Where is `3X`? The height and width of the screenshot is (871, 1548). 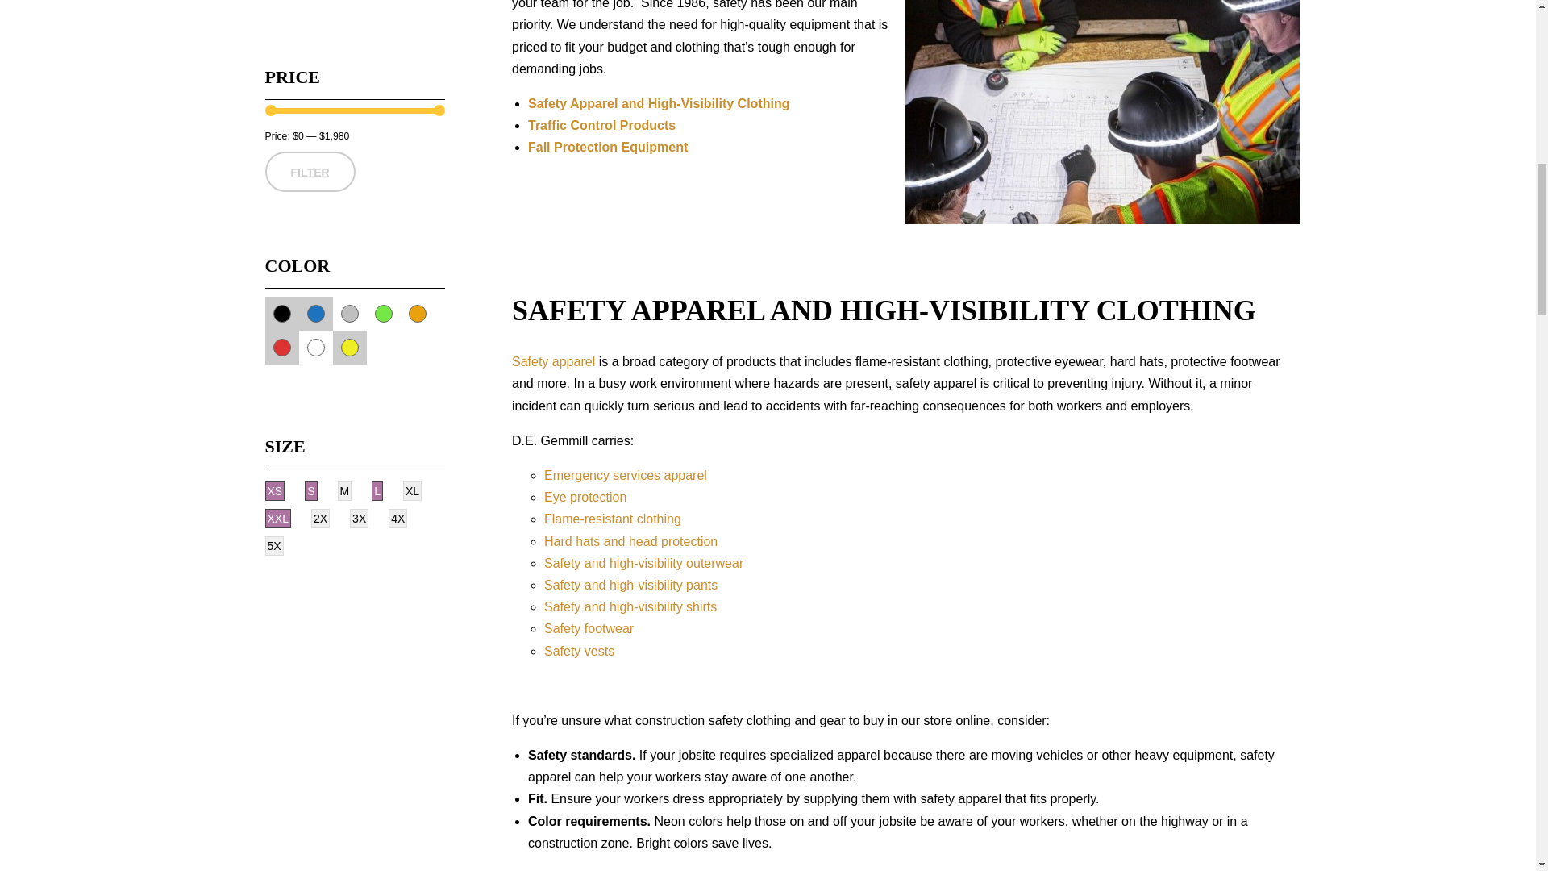
3X is located at coordinates (358, 518).